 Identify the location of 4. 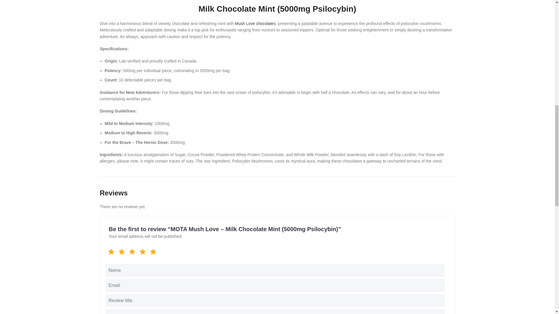
(108, 251).